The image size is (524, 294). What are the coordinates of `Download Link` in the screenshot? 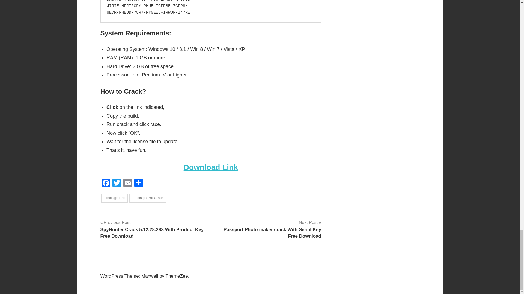 It's located at (211, 167).